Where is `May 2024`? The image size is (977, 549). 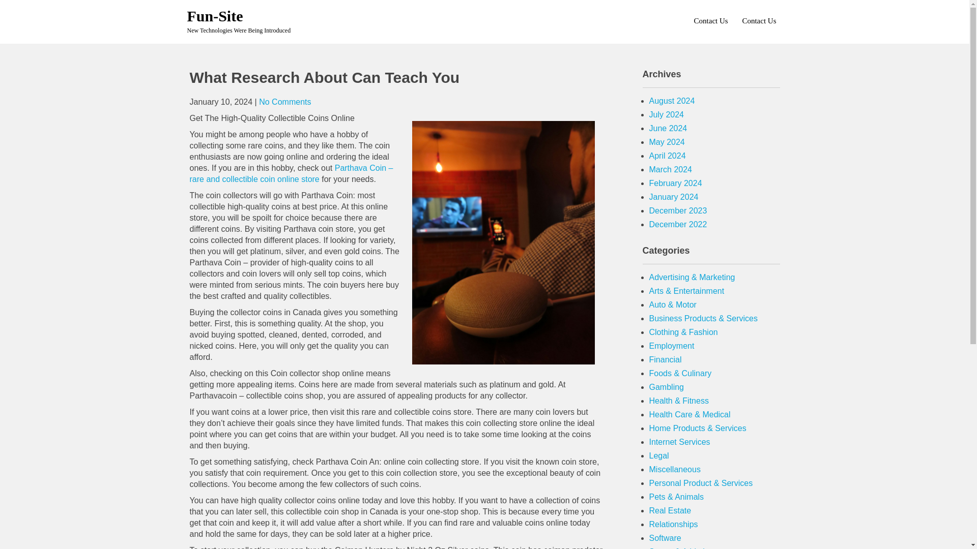 May 2024 is located at coordinates (667, 142).